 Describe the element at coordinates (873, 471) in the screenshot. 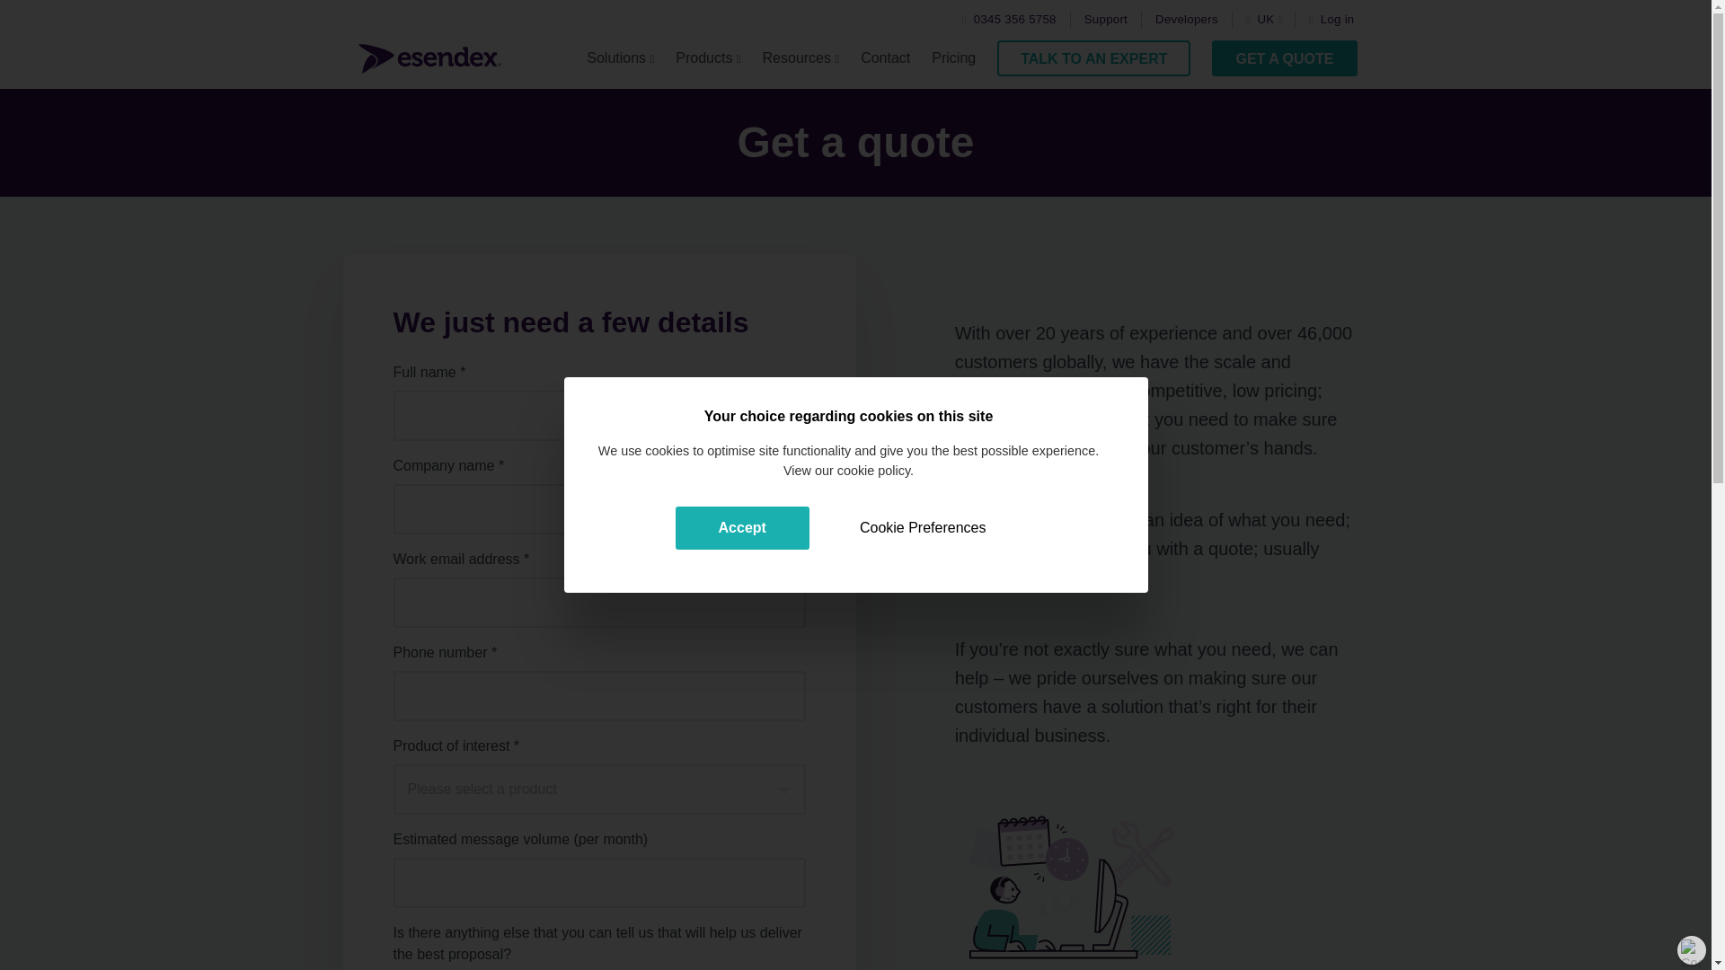

I see `cookie policy` at that location.